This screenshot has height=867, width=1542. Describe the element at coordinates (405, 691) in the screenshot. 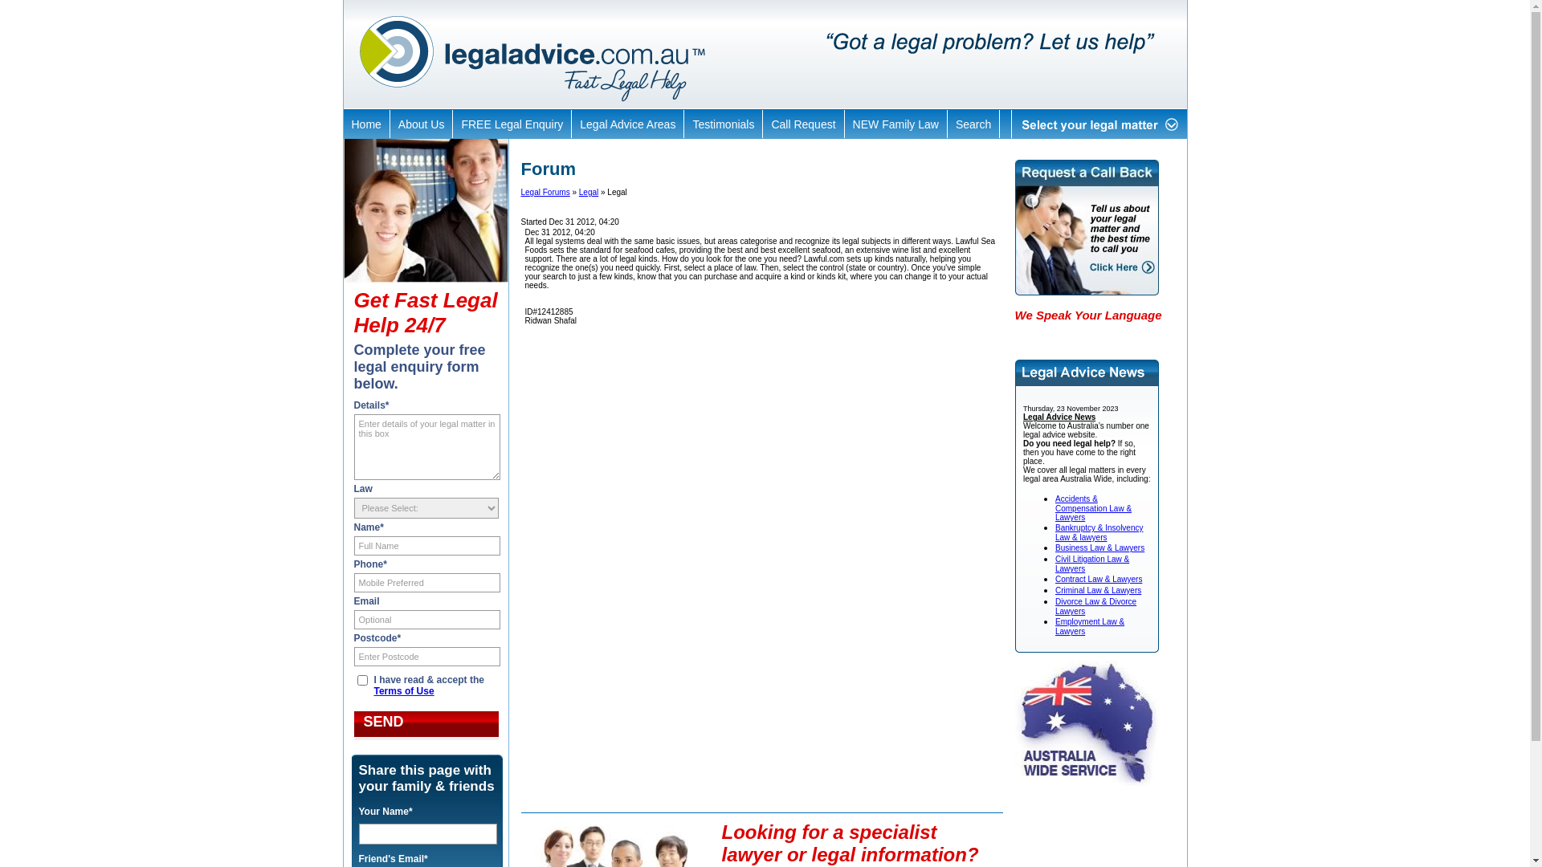

I see `Terms of Use` at that location.